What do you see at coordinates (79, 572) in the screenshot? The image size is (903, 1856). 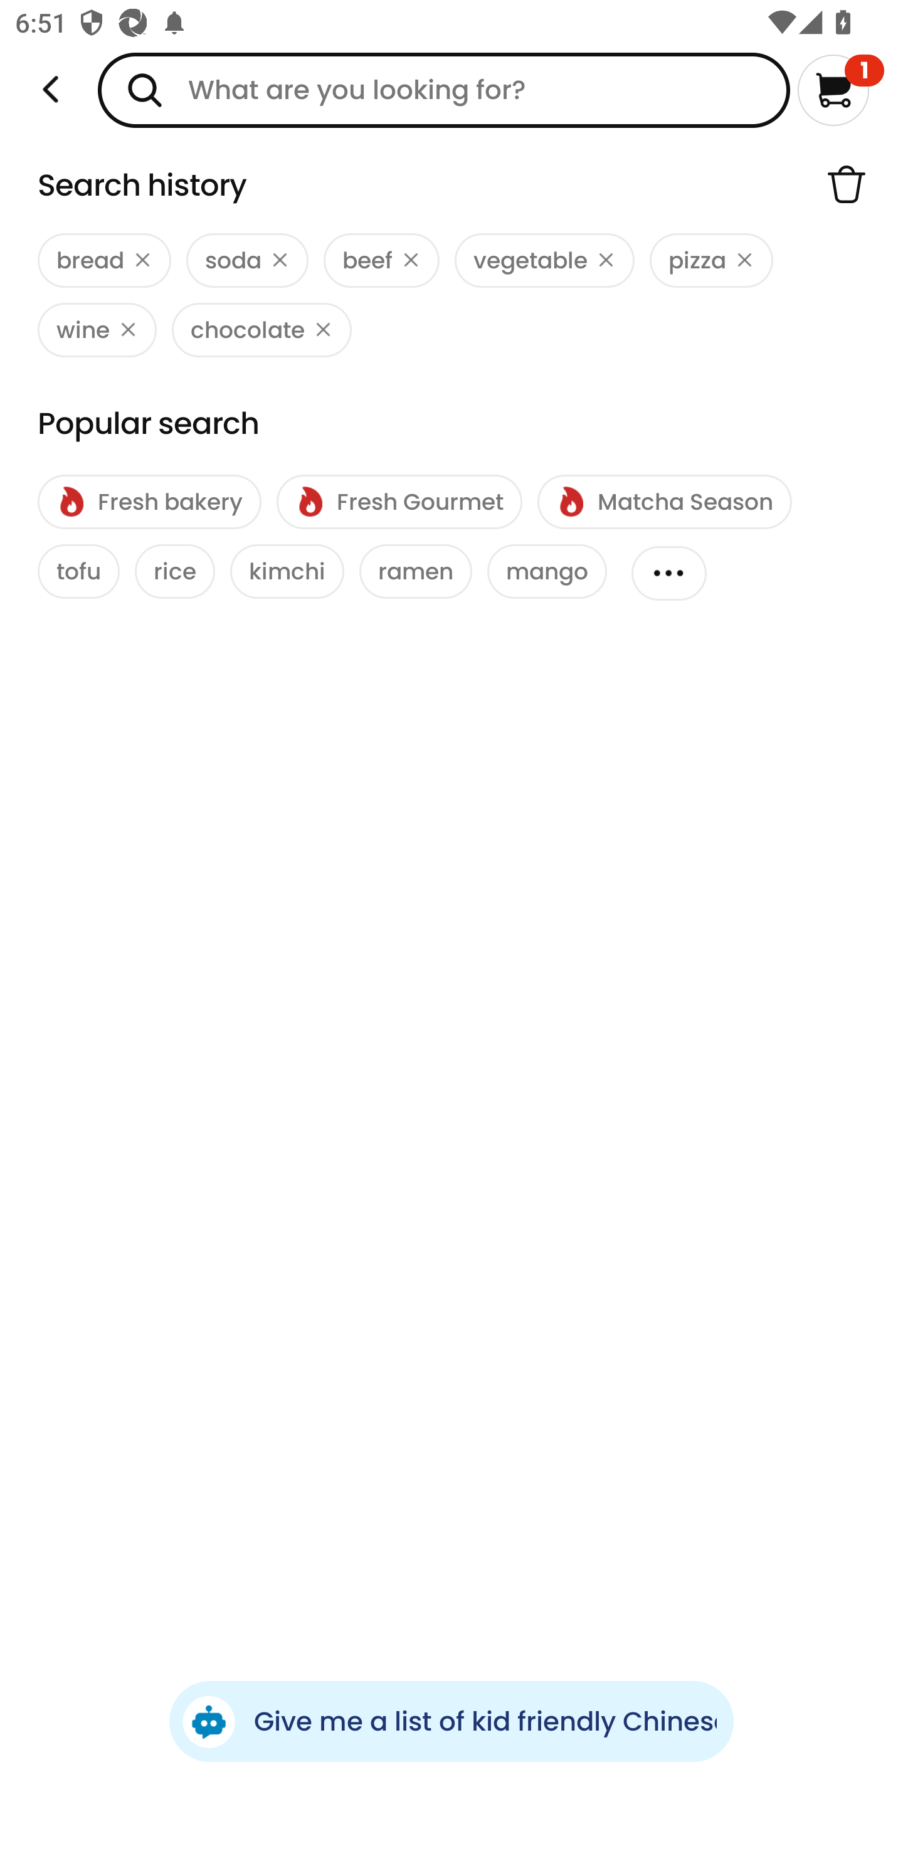 I see `tofu` at bounding box center [79, 572].